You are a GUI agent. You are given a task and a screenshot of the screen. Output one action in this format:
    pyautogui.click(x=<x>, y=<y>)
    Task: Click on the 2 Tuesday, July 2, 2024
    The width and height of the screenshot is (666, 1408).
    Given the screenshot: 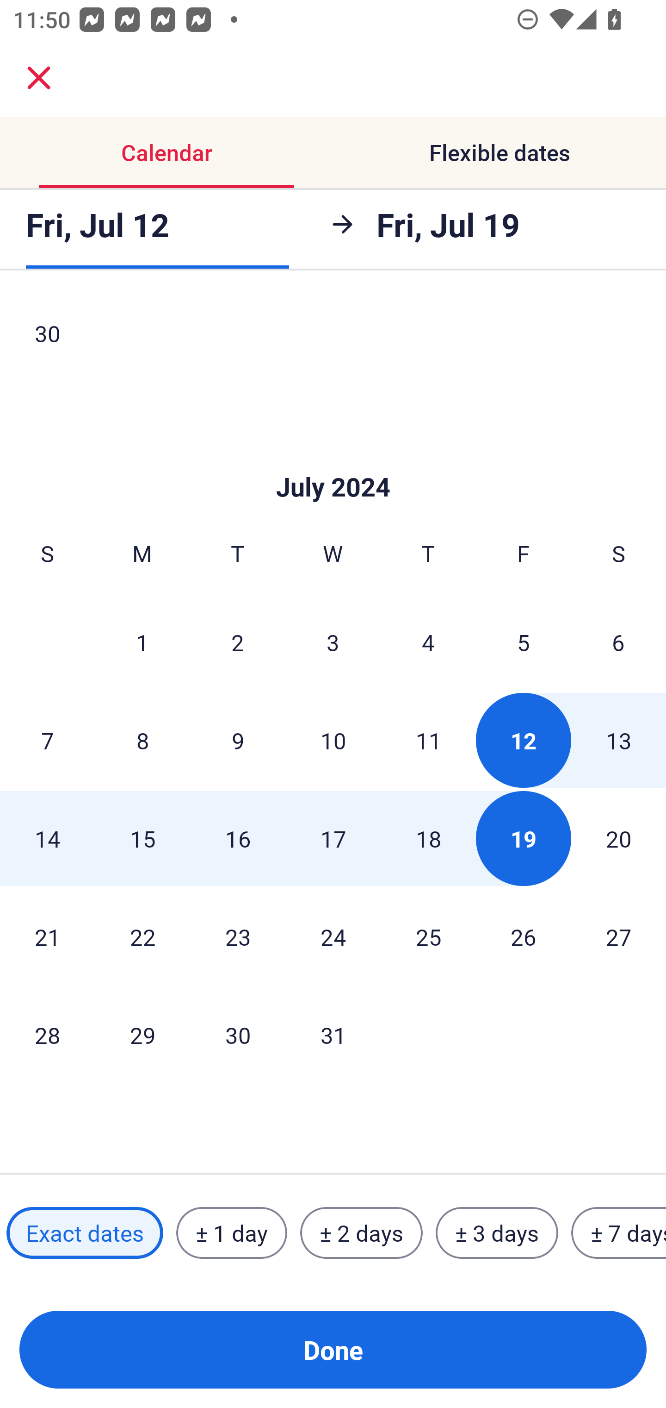 What is the action you would take?
    pyautogui.click(x=237, y=642)
    